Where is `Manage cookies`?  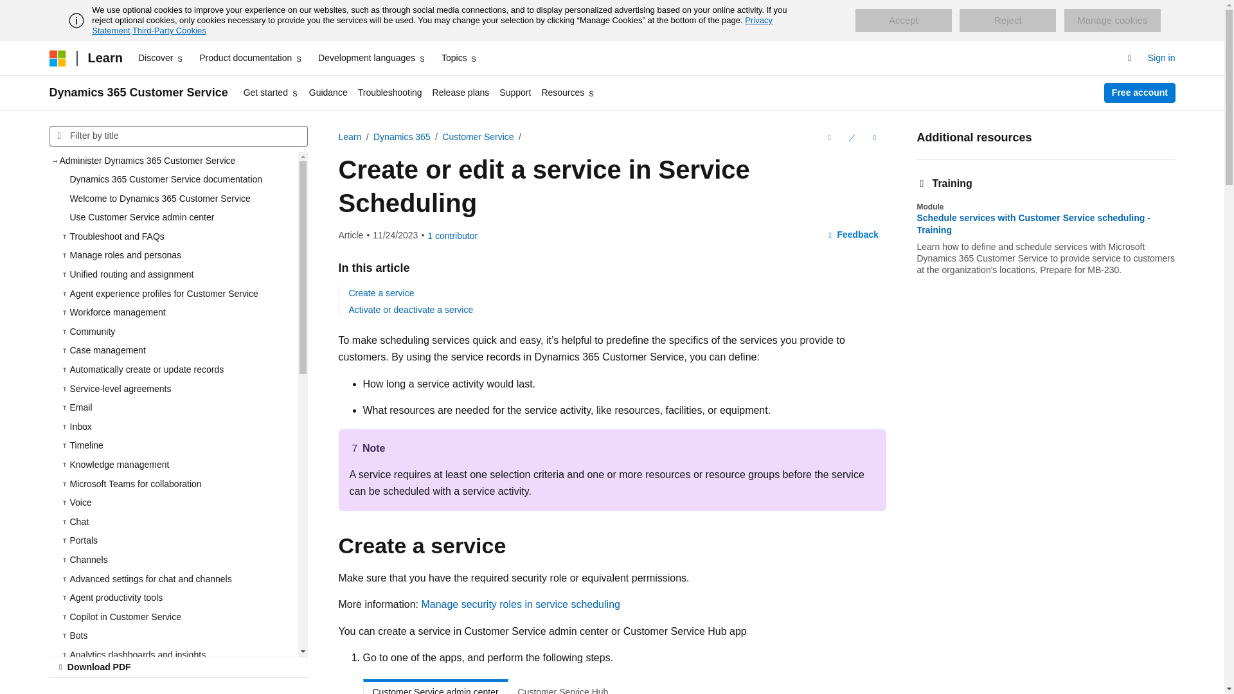 Manage cookies is located at coordinates (1112, 21).